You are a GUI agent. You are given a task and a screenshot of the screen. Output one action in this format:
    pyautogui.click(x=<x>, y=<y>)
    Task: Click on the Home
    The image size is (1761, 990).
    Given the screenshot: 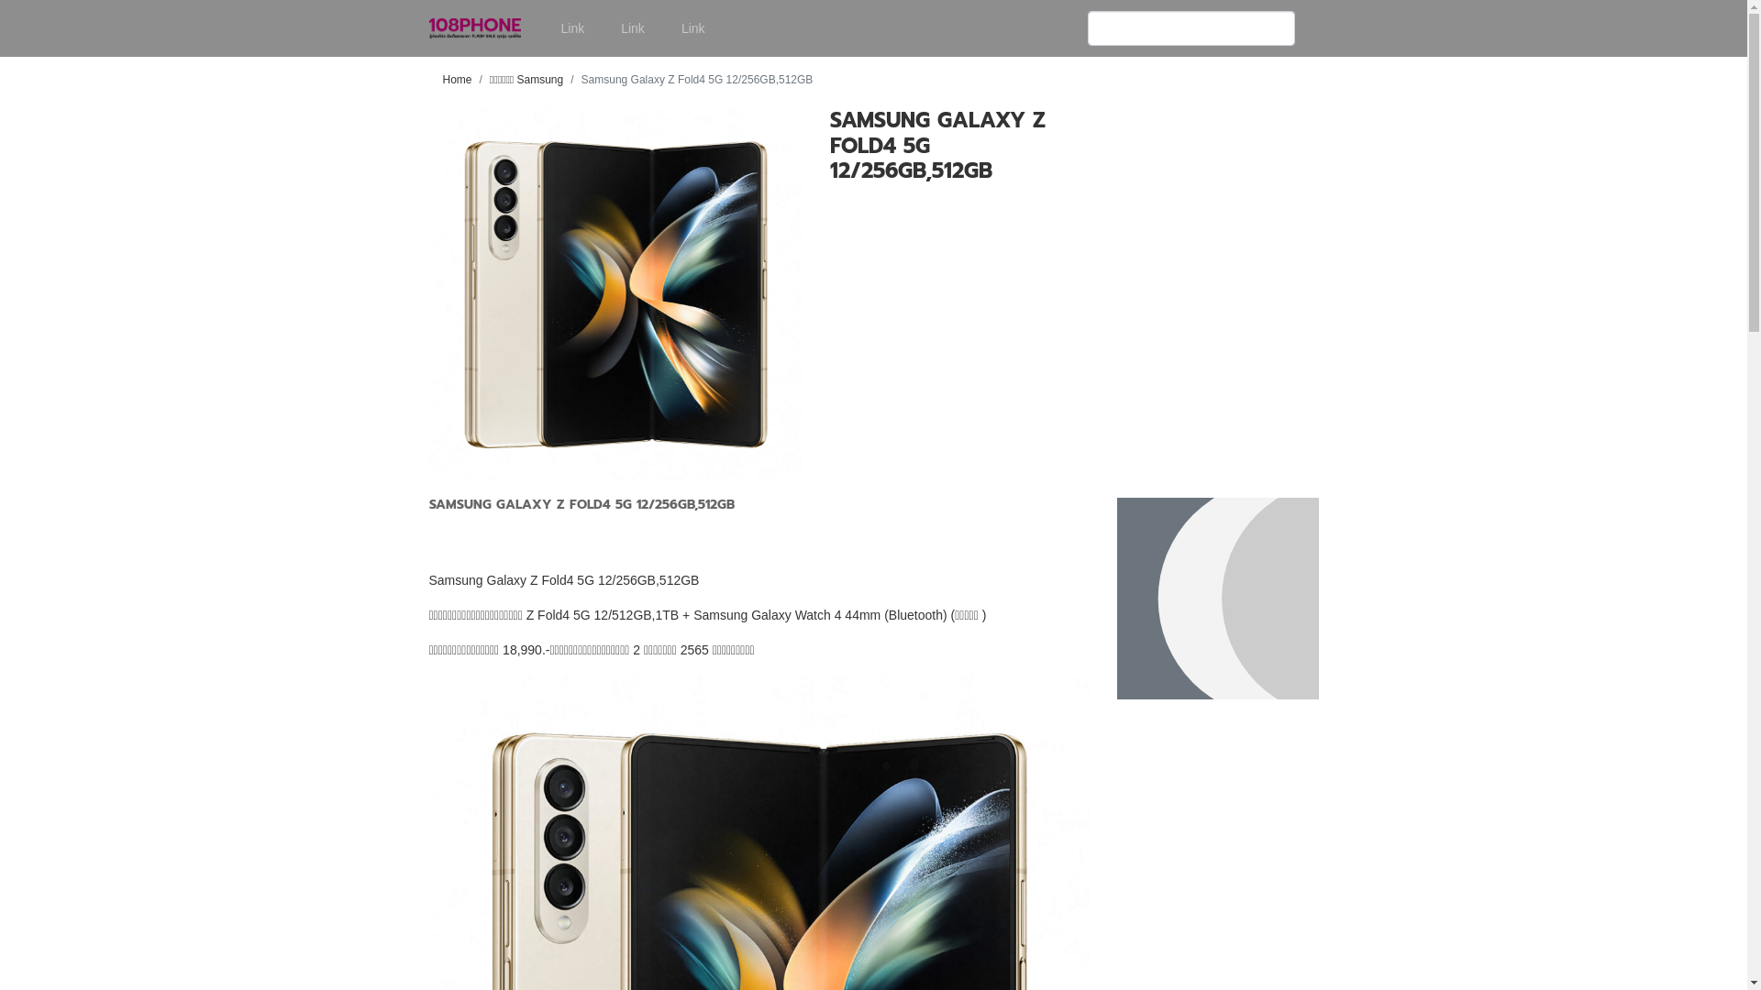 What is the action you would take?
    pyautogui.click(x=457, y=80)
    